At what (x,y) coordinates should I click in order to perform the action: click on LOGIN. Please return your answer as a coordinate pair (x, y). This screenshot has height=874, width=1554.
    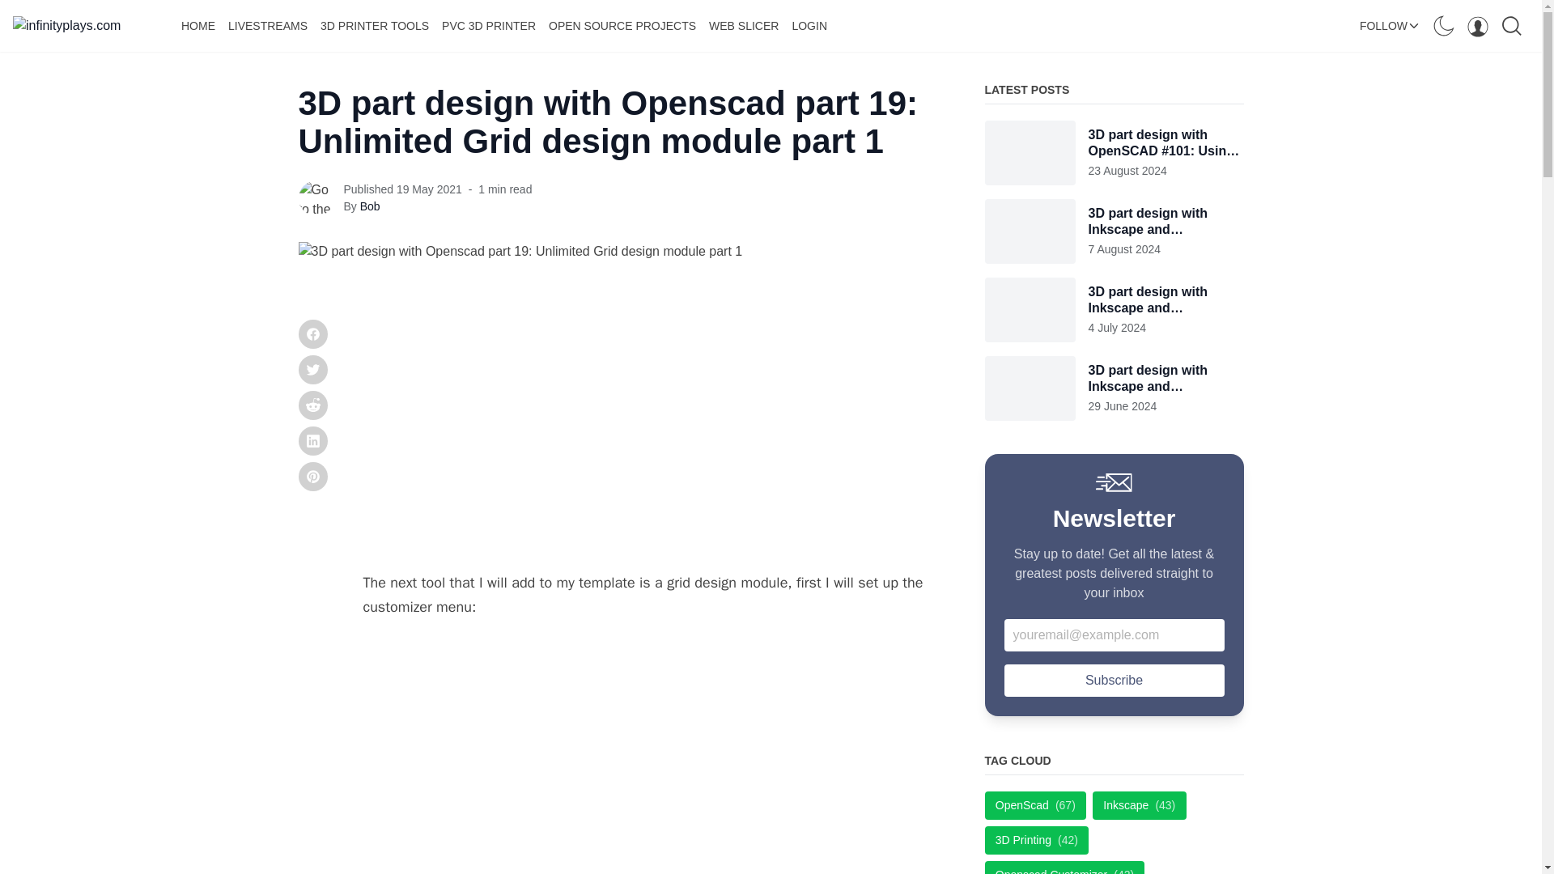
    Looking at the image, I should click on (809, 25).